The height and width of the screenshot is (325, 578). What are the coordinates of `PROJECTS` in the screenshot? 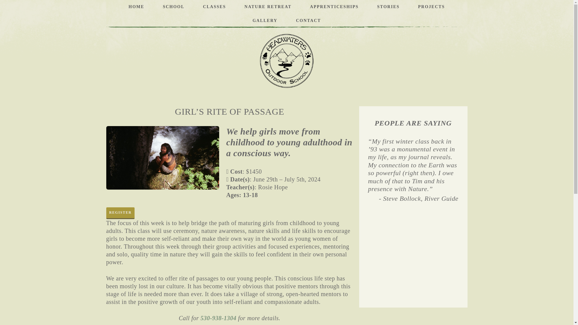 It's located at (431, 7).